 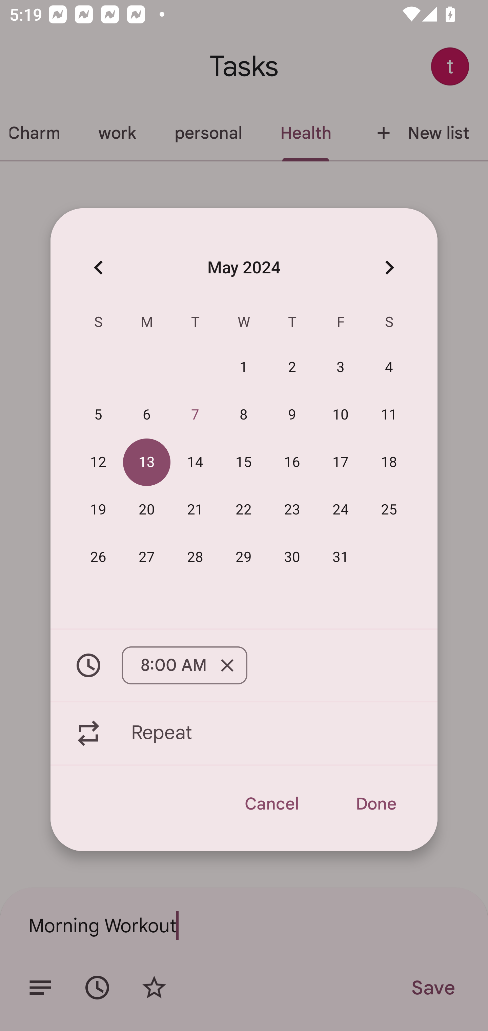 What do you see at coordinates (244, 462) in the screenshot?
I see `15 15 May 2024` at bounding box center [244, 462].